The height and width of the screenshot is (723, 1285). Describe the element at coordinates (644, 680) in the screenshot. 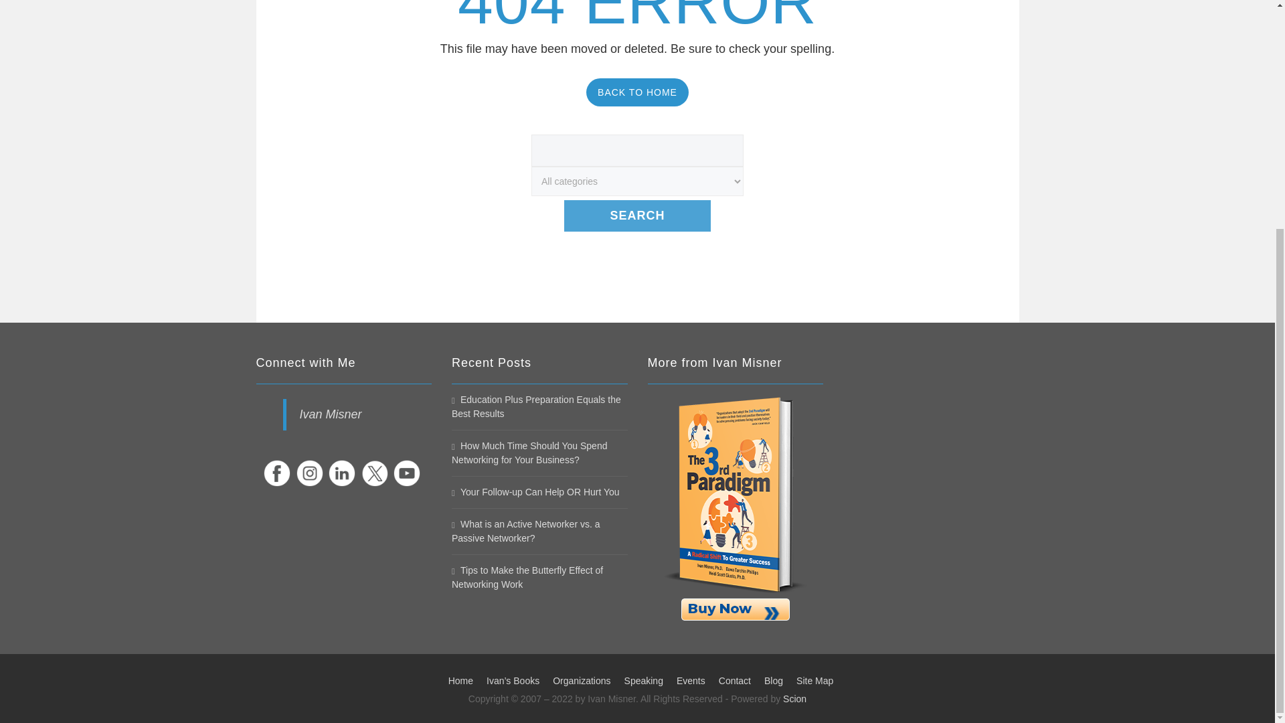

I see `Speaking` at that location.